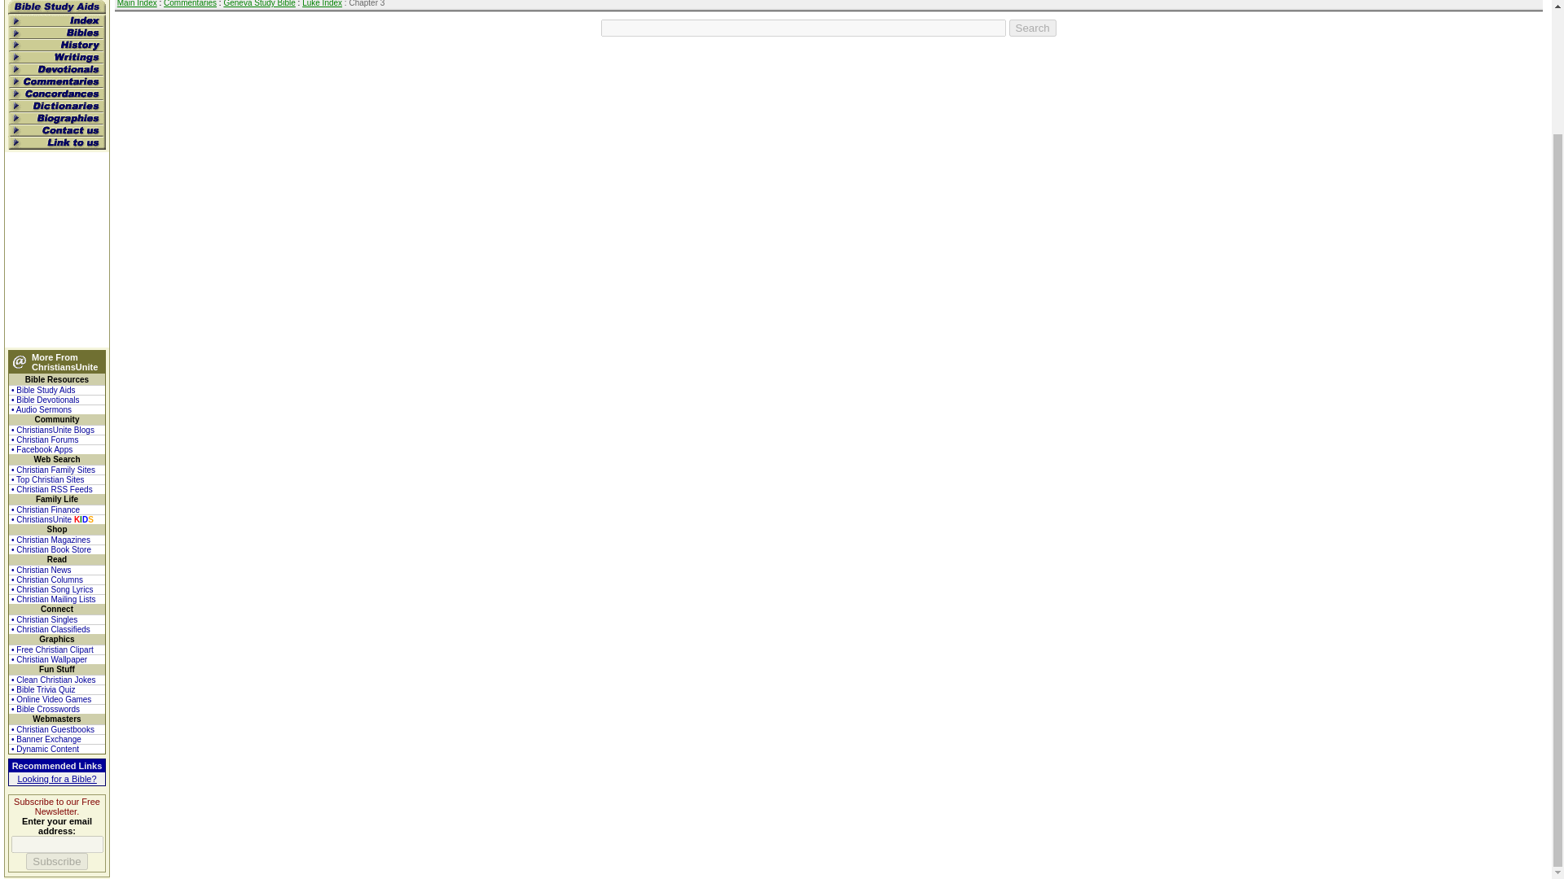 The height and width of the screenshot is (879, 1564). I want to click on Looking for a Bible?, so click(56, 779).